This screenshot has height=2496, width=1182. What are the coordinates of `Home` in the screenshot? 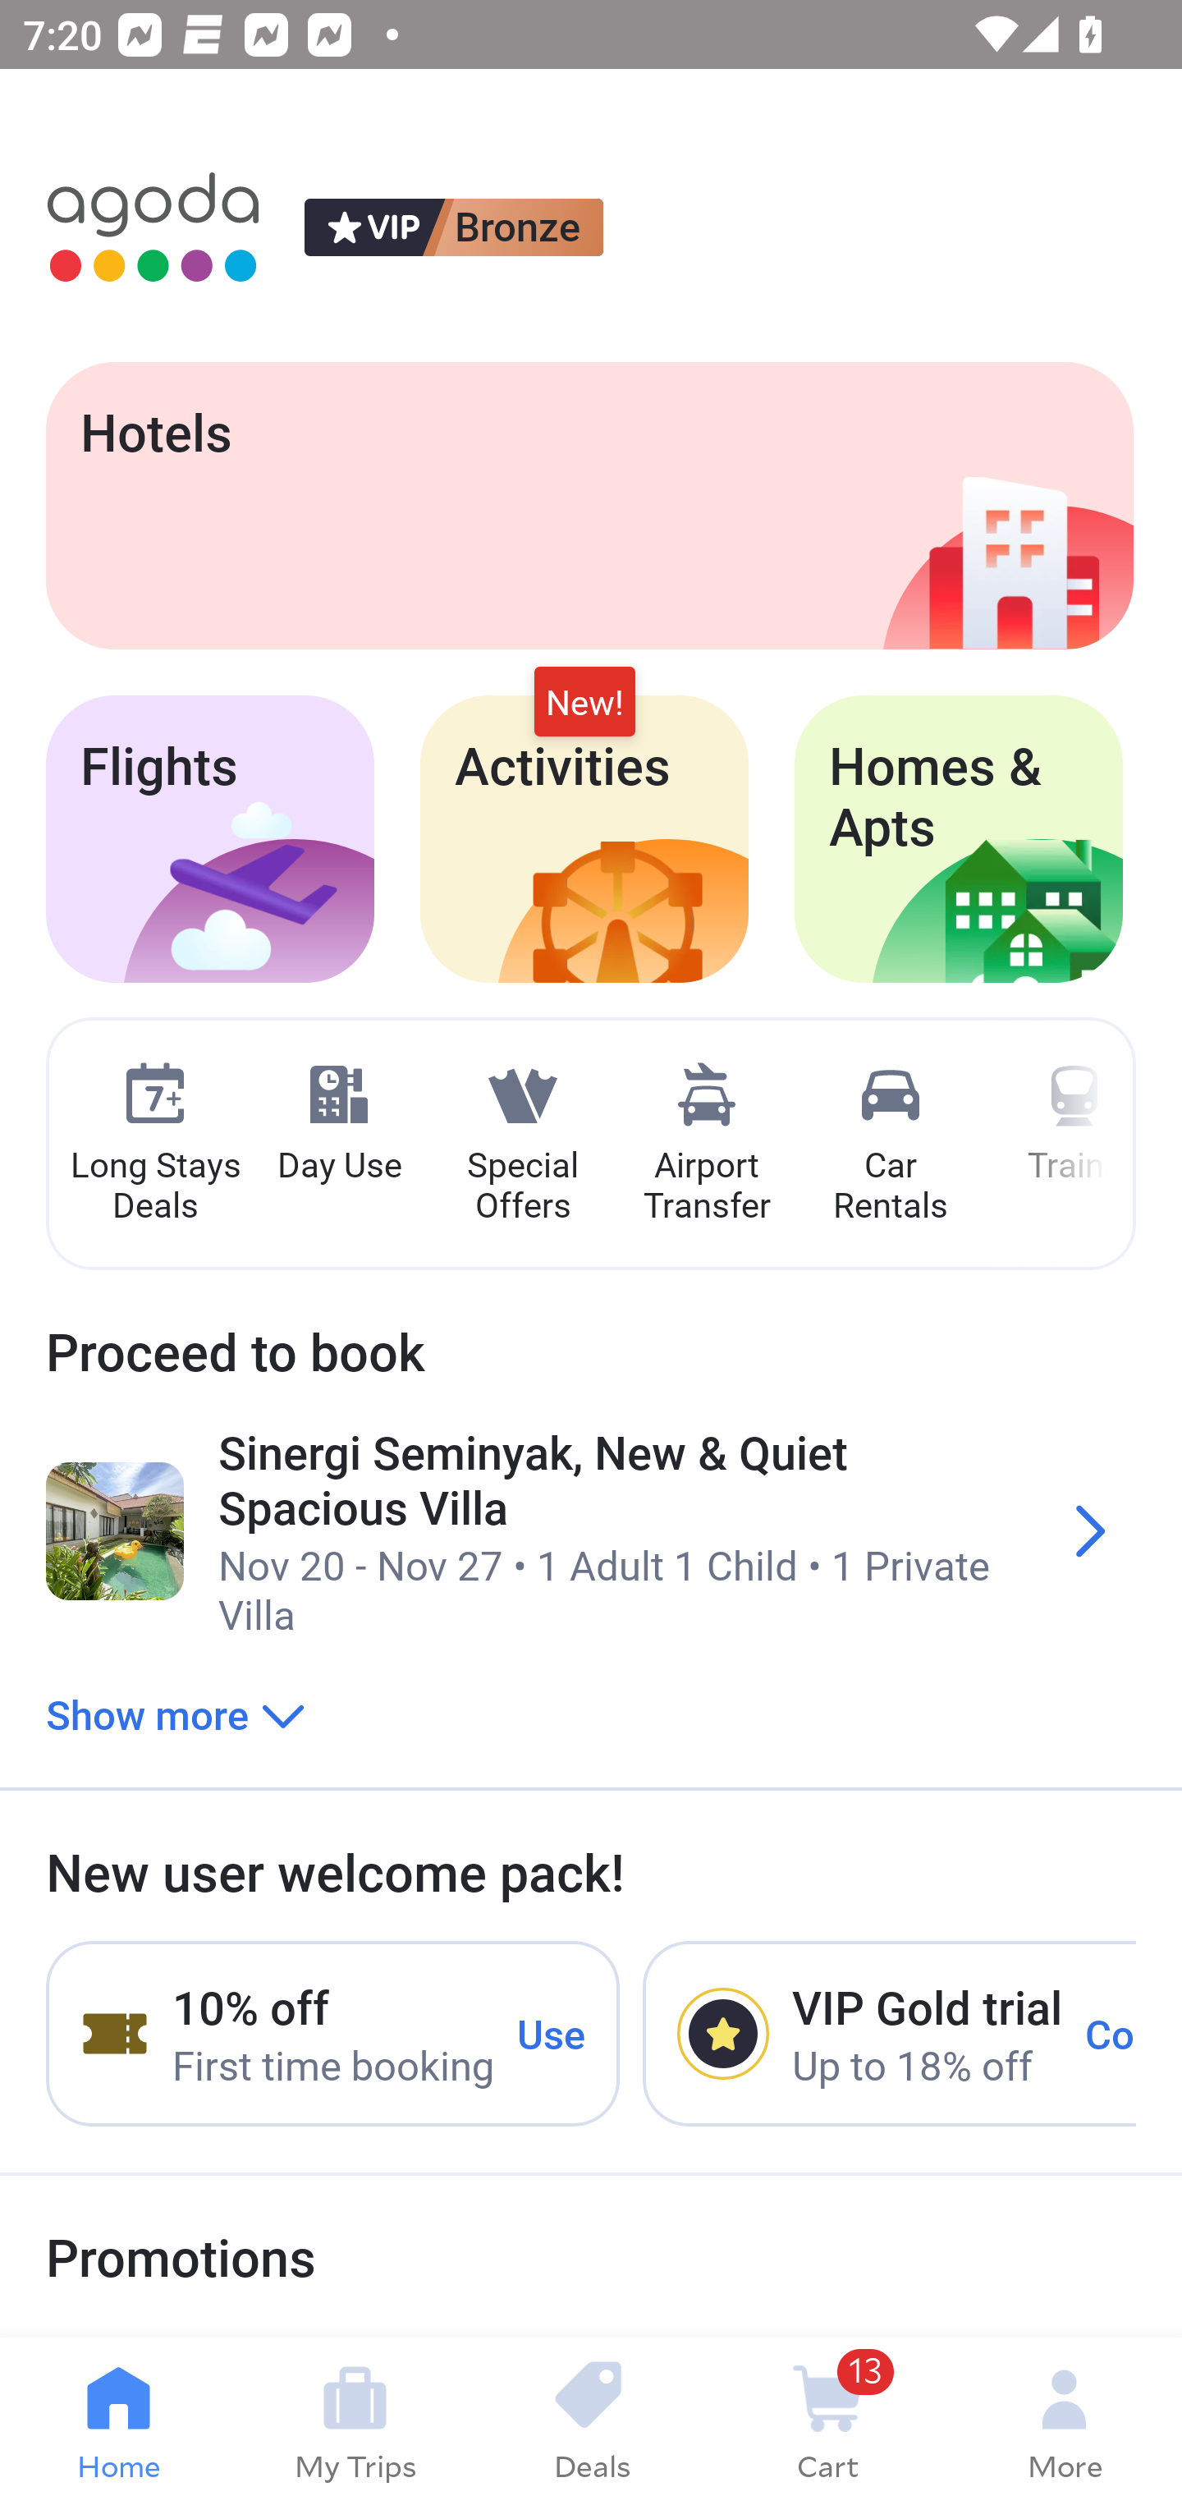 It's located at (118, 2417).